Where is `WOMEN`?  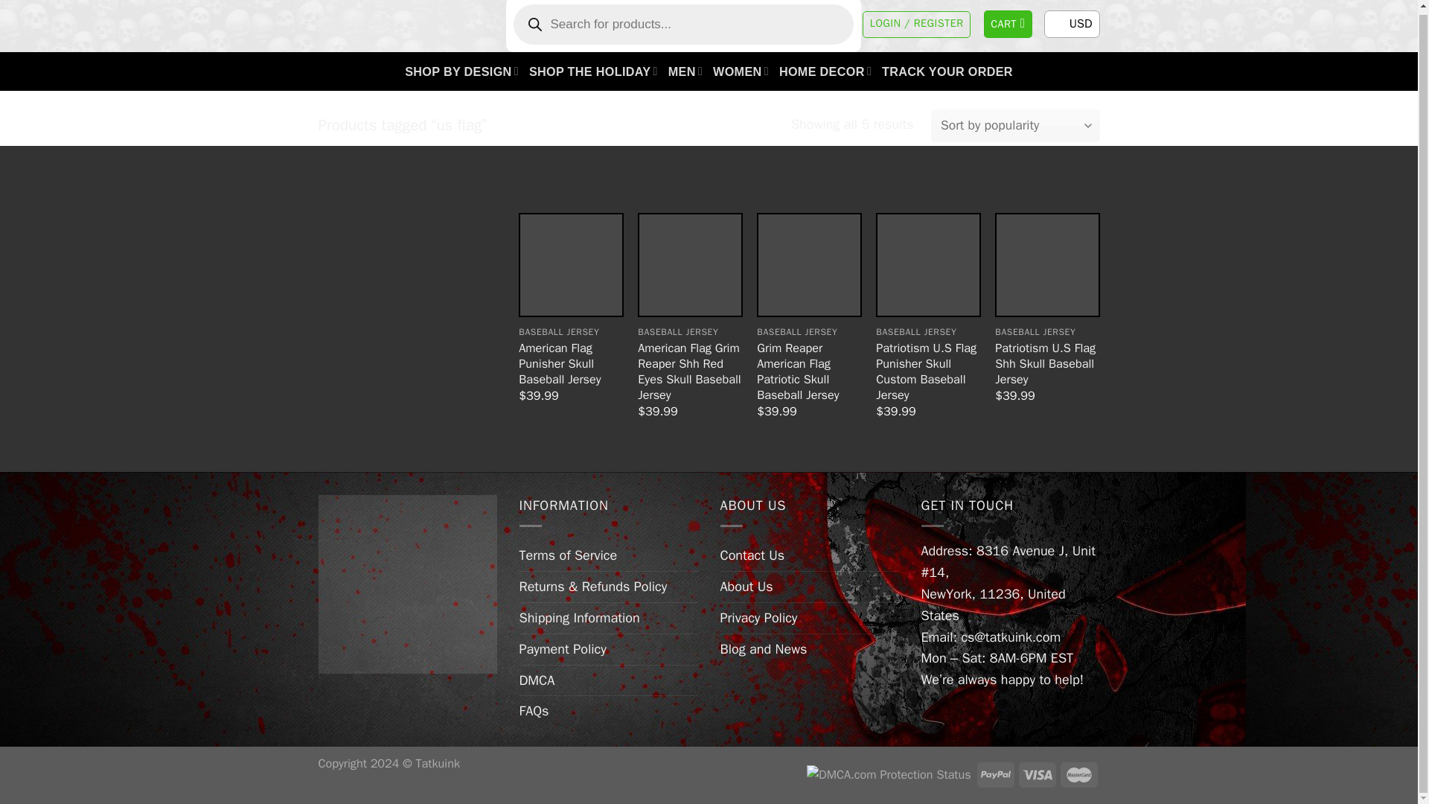
WOMEN is located at coordinates (741, 71).